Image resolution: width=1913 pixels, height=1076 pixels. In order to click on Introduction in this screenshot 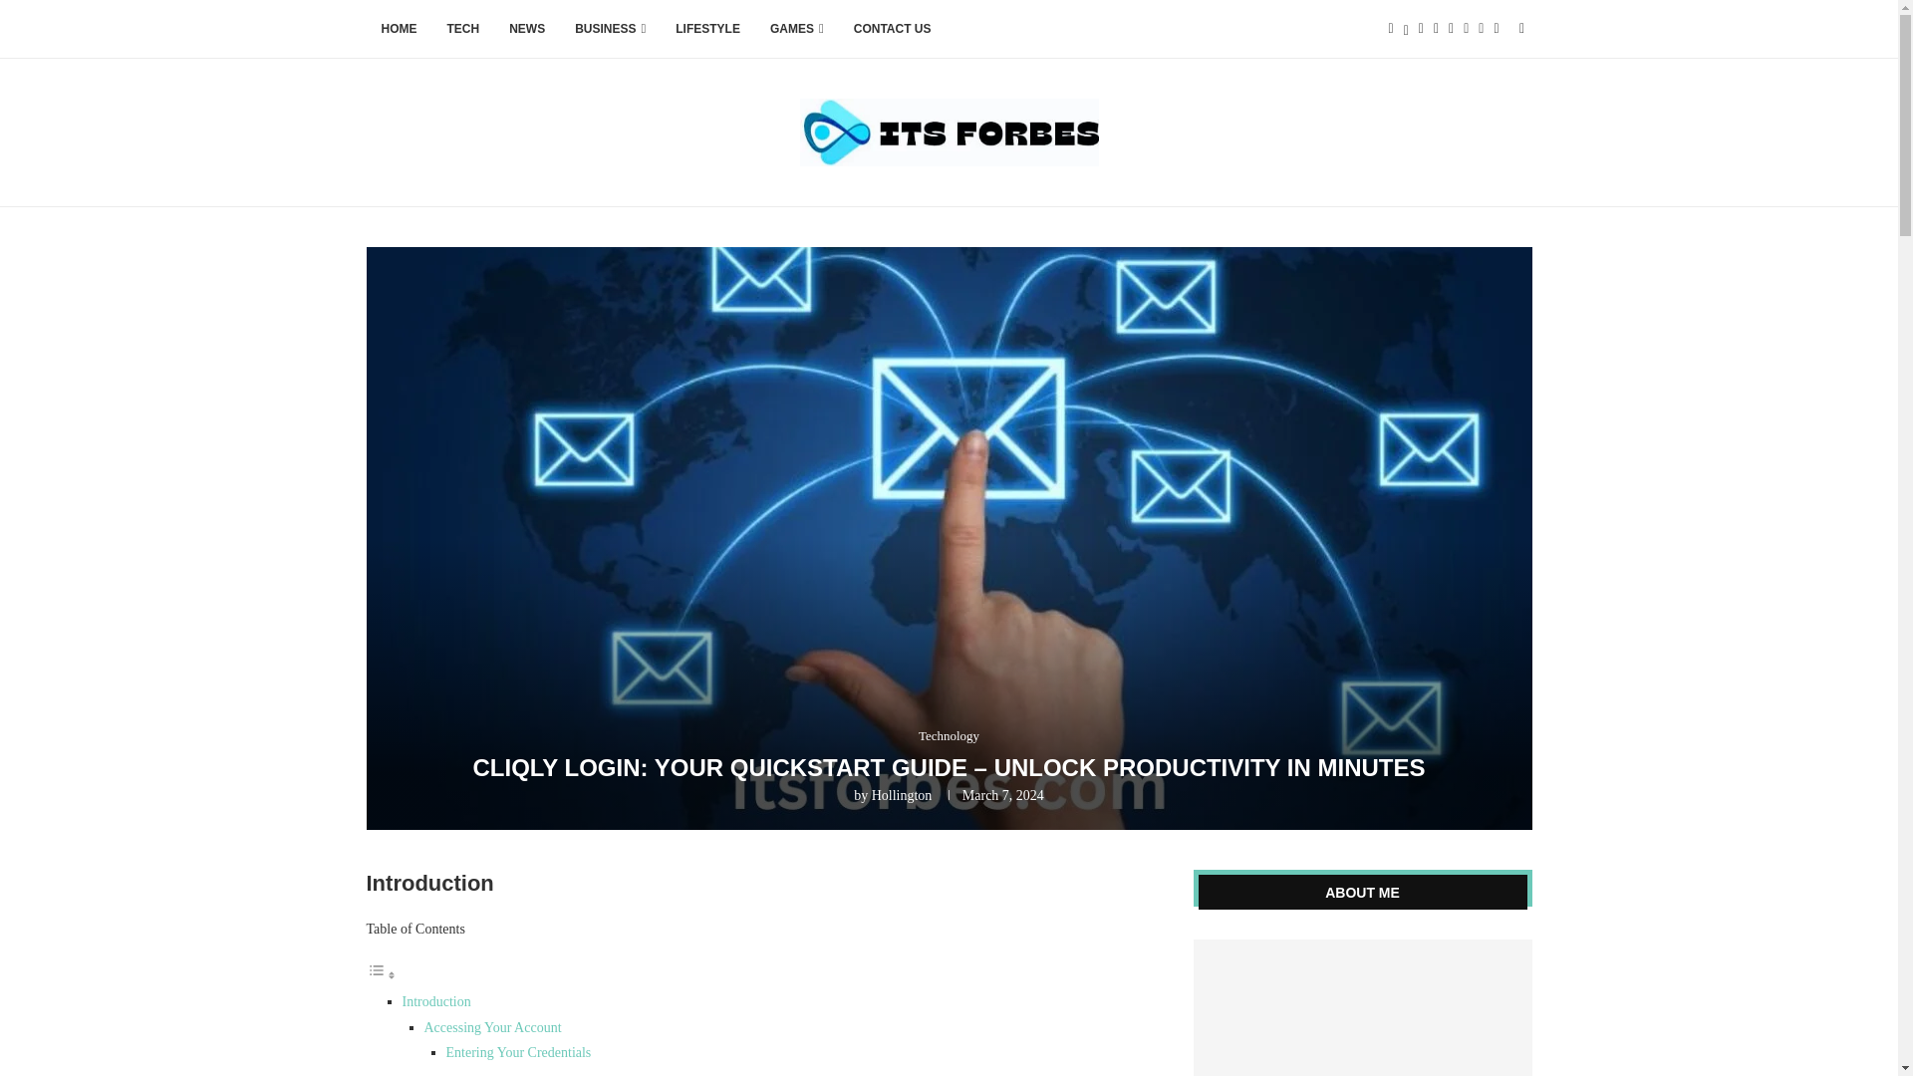, I will do `click(436, 1001)`.